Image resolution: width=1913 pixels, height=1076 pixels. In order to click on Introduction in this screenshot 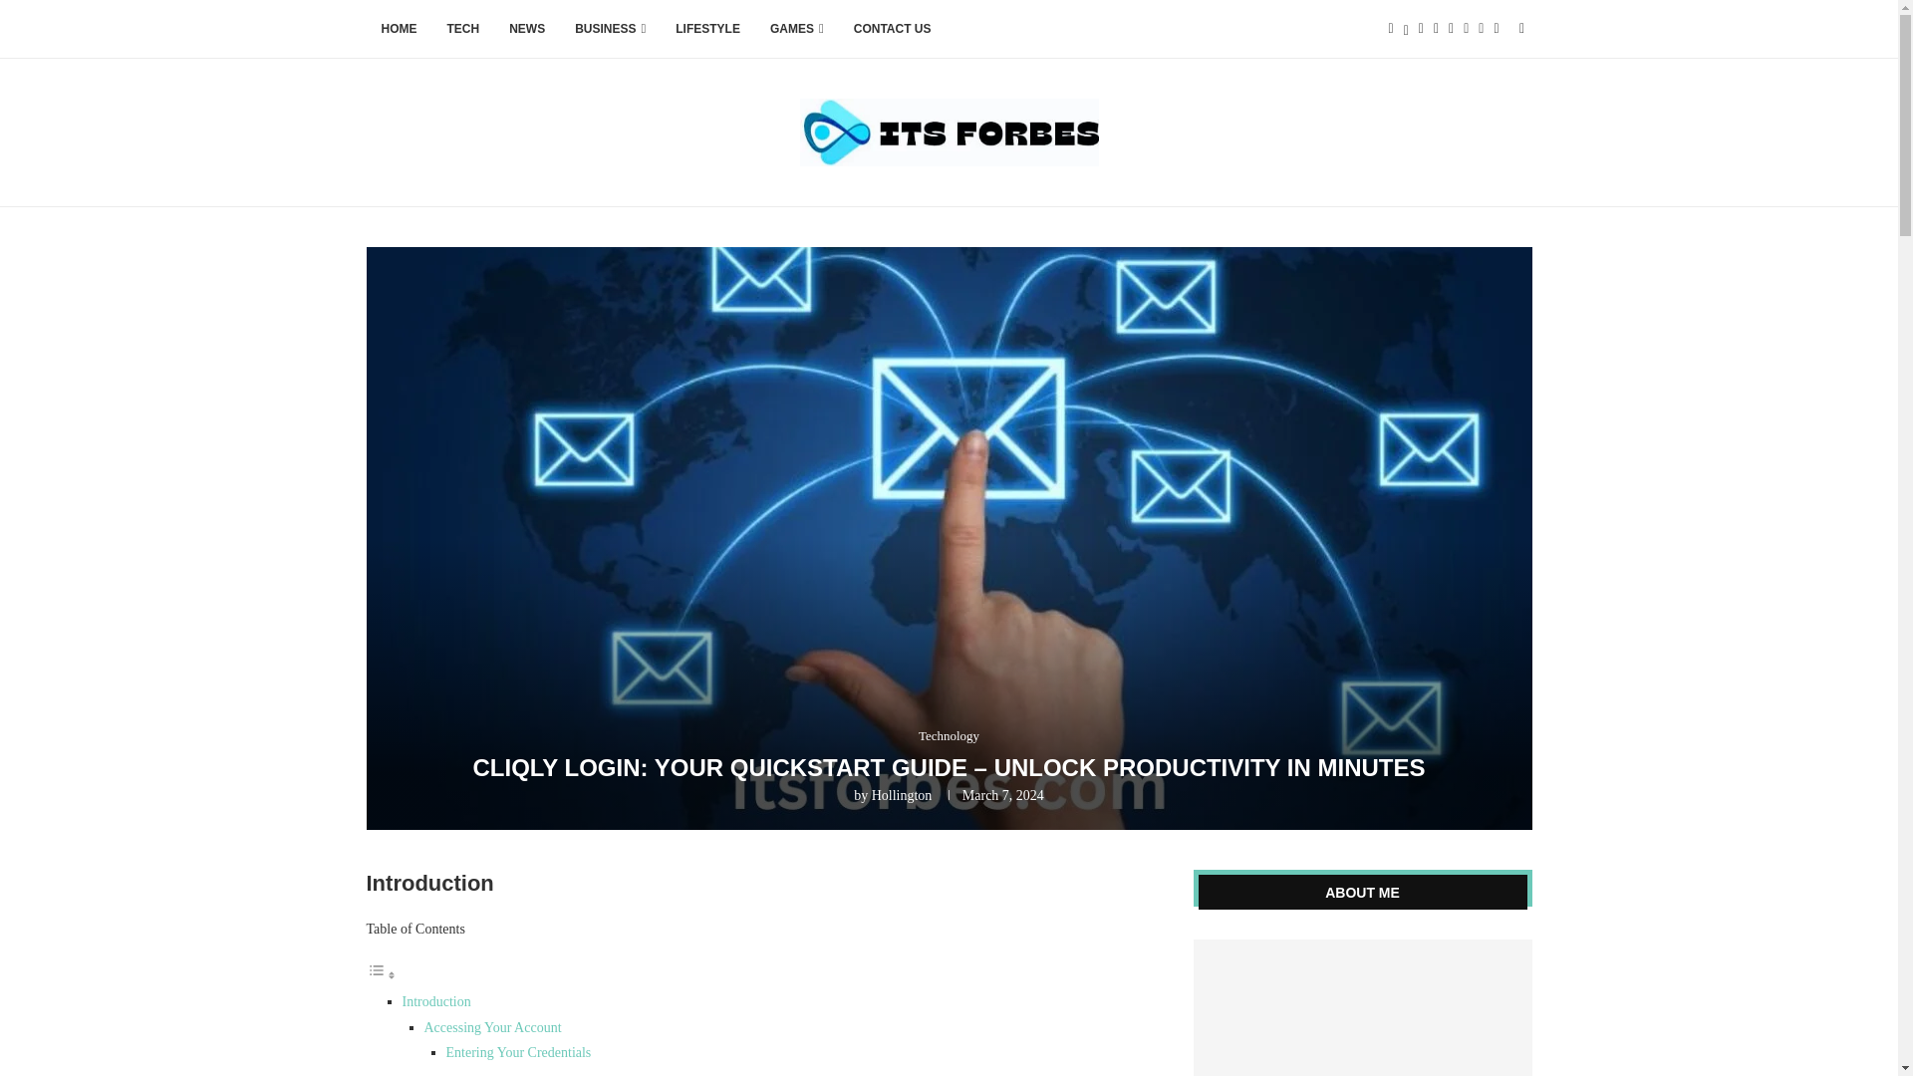, I will do `click(436, 1001)`.